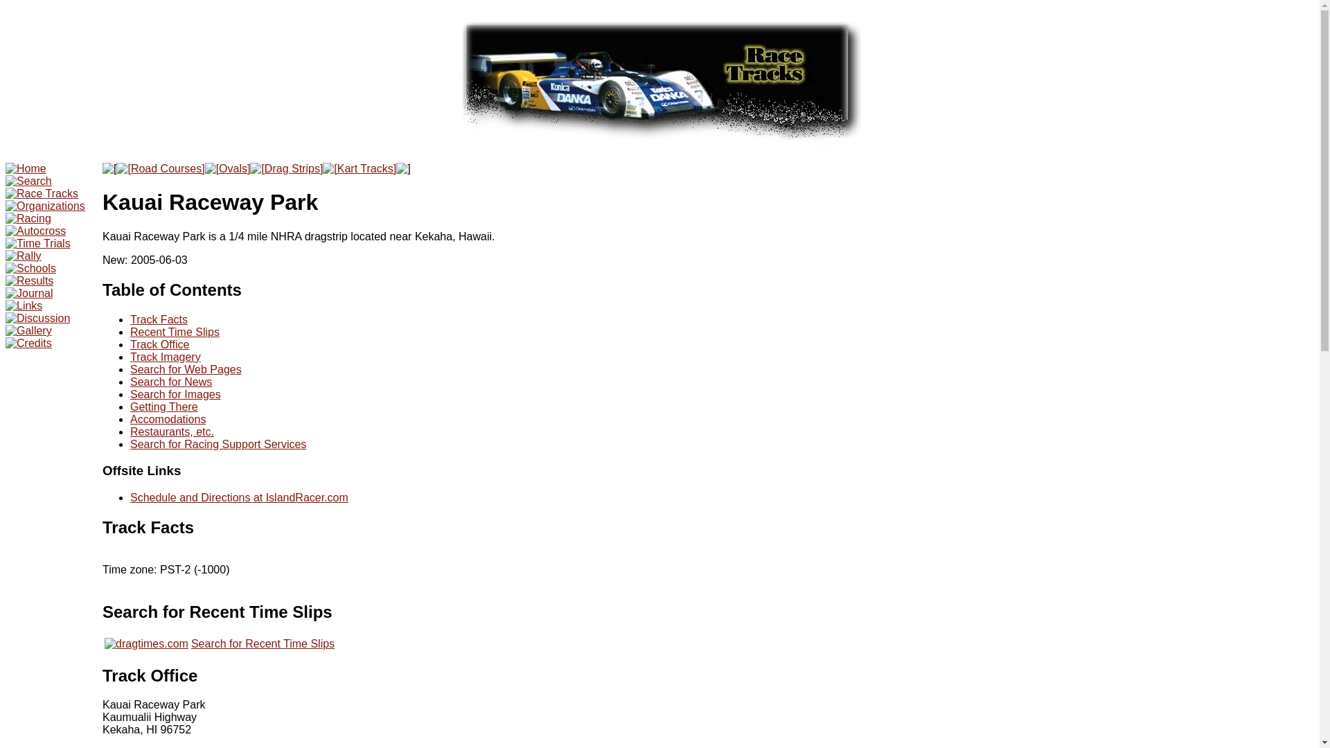 The height and width of the screenshot is (748, 1330). I want to click on Track Imagery, so click(165, 356).